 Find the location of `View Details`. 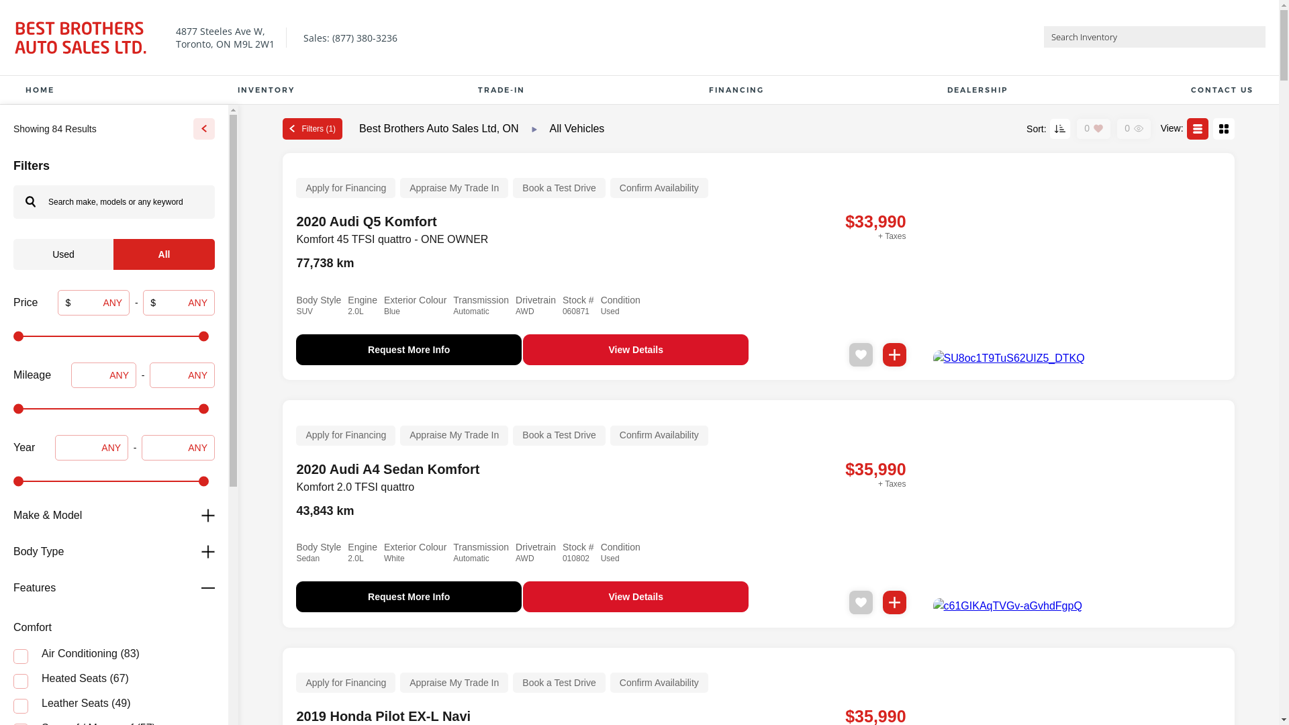

View Details is located at coordinates (636, 350).